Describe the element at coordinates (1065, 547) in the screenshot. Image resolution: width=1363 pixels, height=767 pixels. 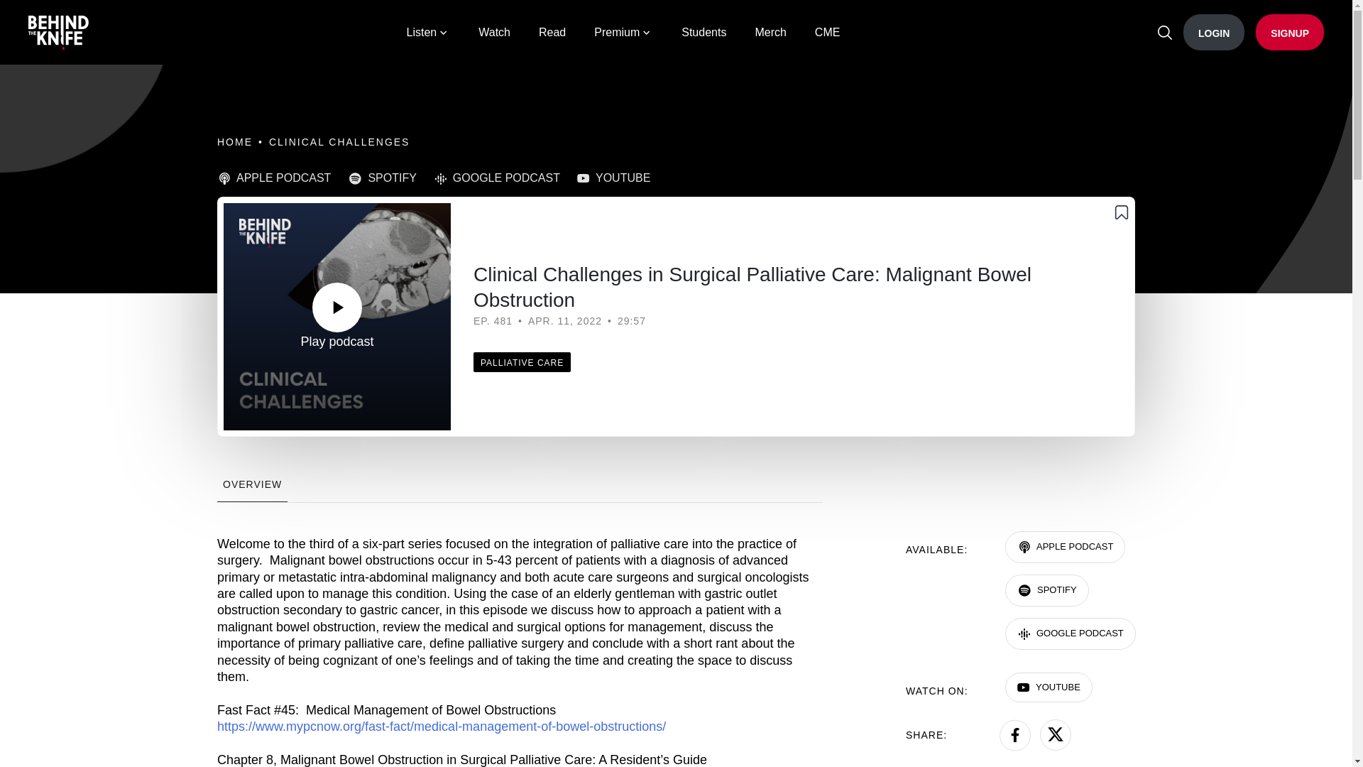
I see `APPLE PODCAST` at that location.